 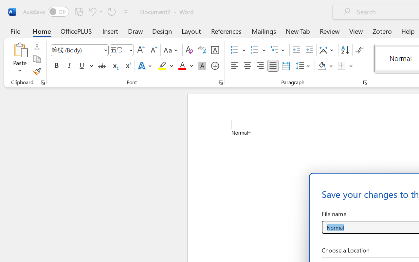 I want to click on References, so click(x=226, y=31).